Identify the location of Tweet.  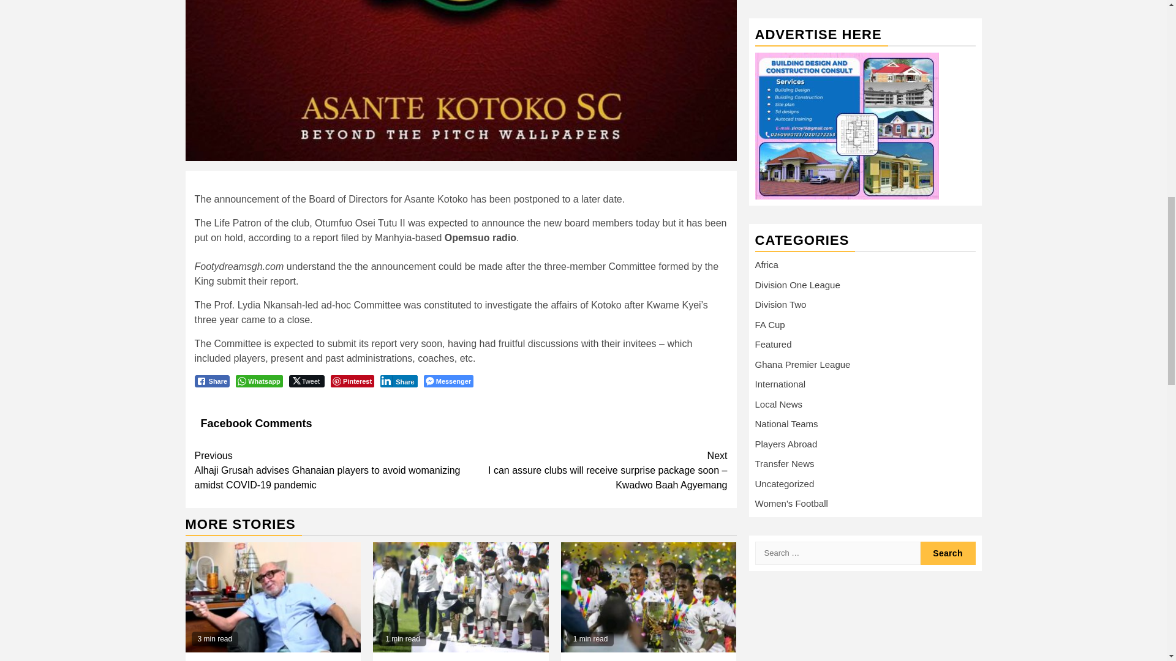
(306, 381).